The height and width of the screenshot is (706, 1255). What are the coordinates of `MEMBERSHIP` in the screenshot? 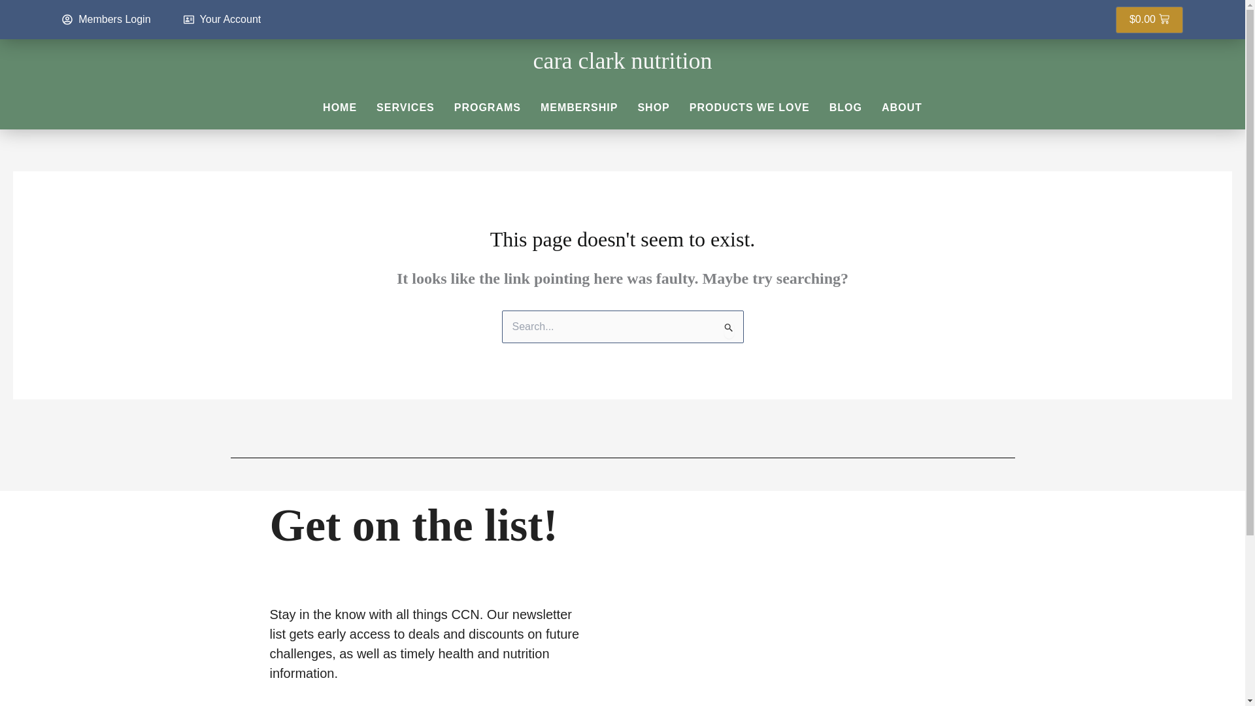 It's located at (579, 107).